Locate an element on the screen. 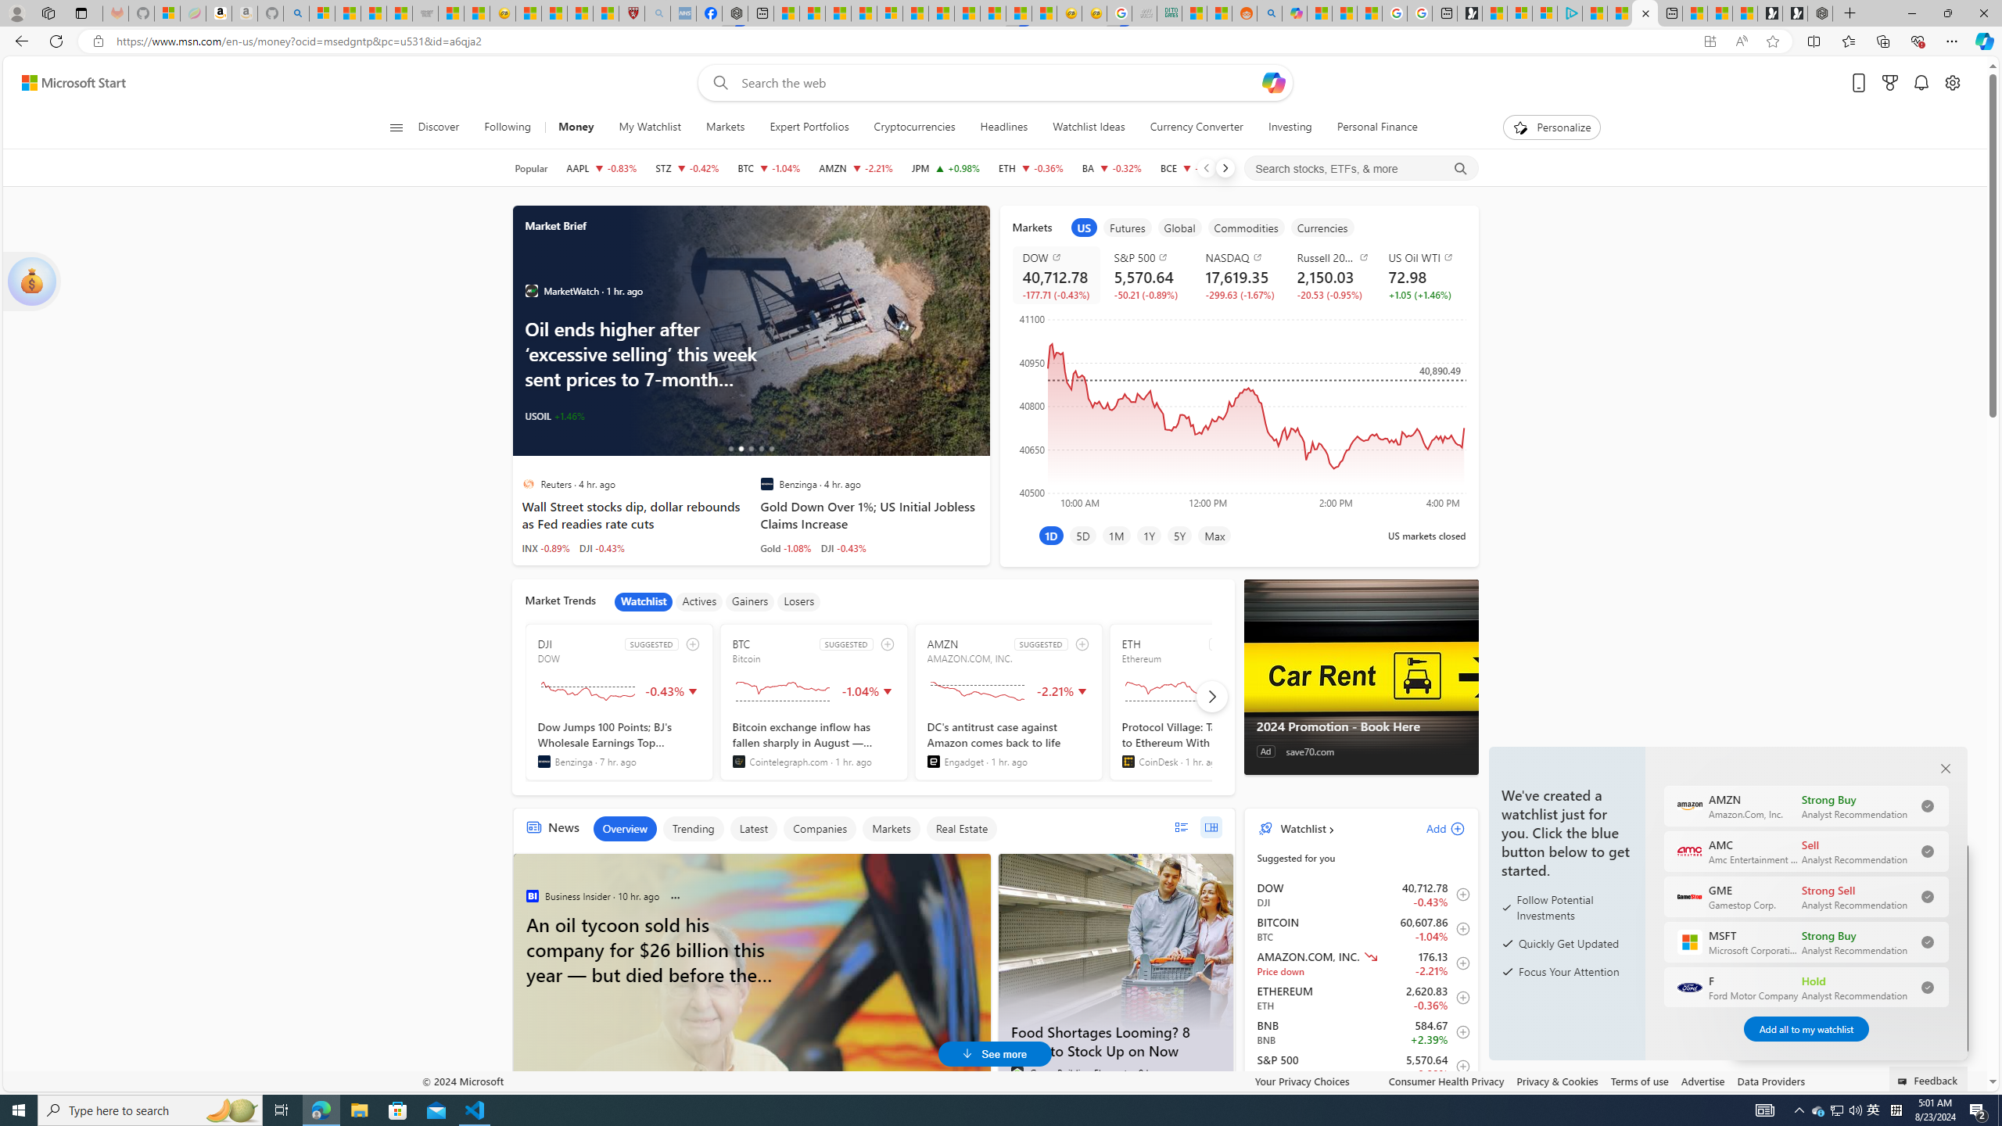 The height and width of the screenshot is (1126, 2002). NASDAQ COMP decrease 17,619.35 -299.63 -1.67% is located at coordinates (1239, 275).